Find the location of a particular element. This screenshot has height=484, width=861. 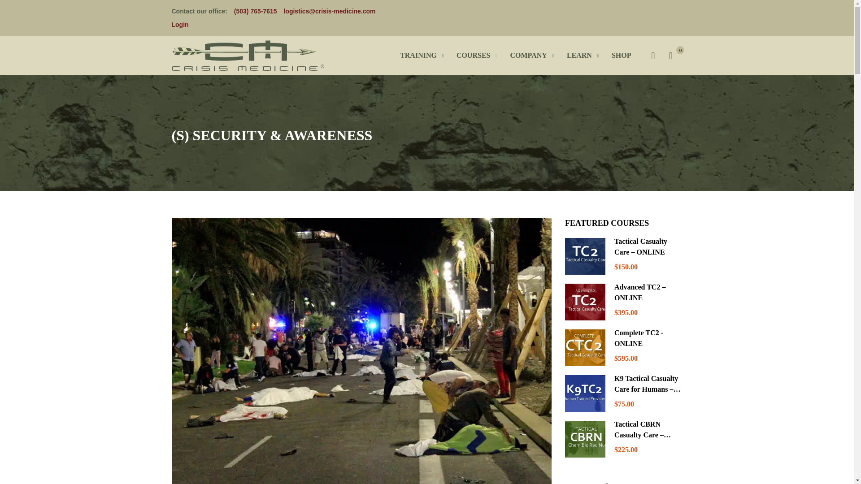

Login is located at coordinates (180, 24).